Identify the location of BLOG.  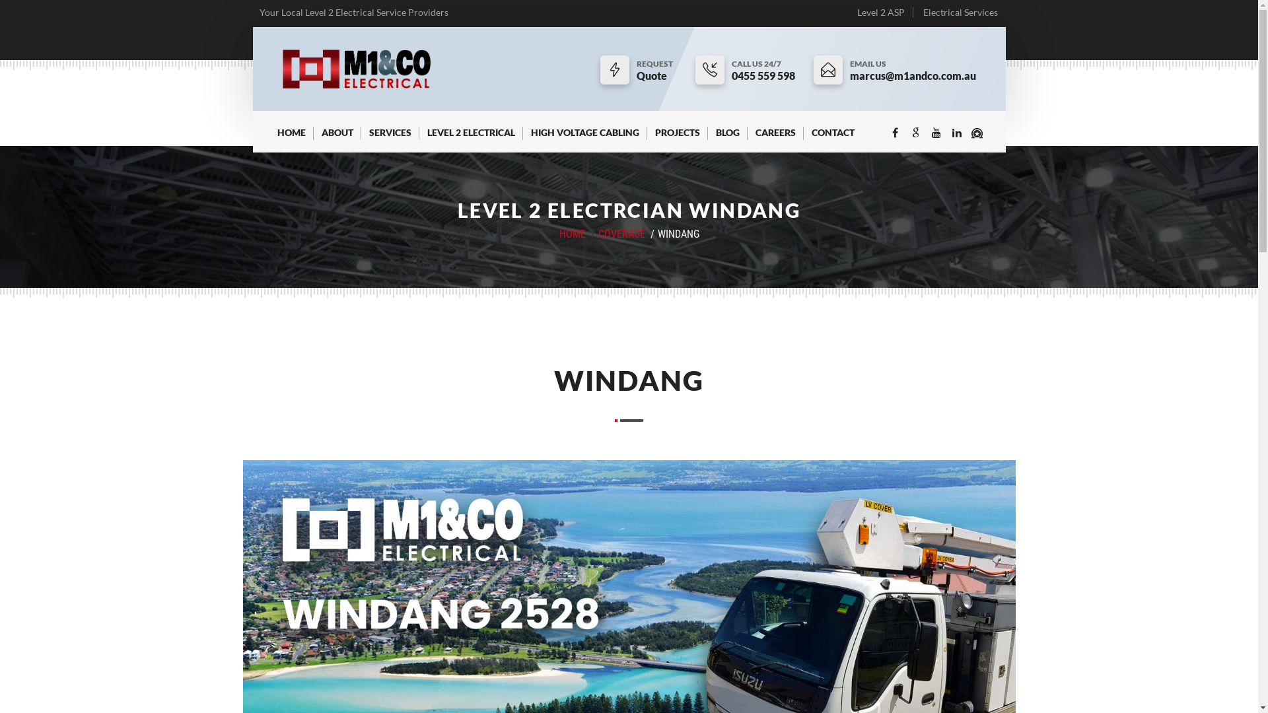
(728, 139).